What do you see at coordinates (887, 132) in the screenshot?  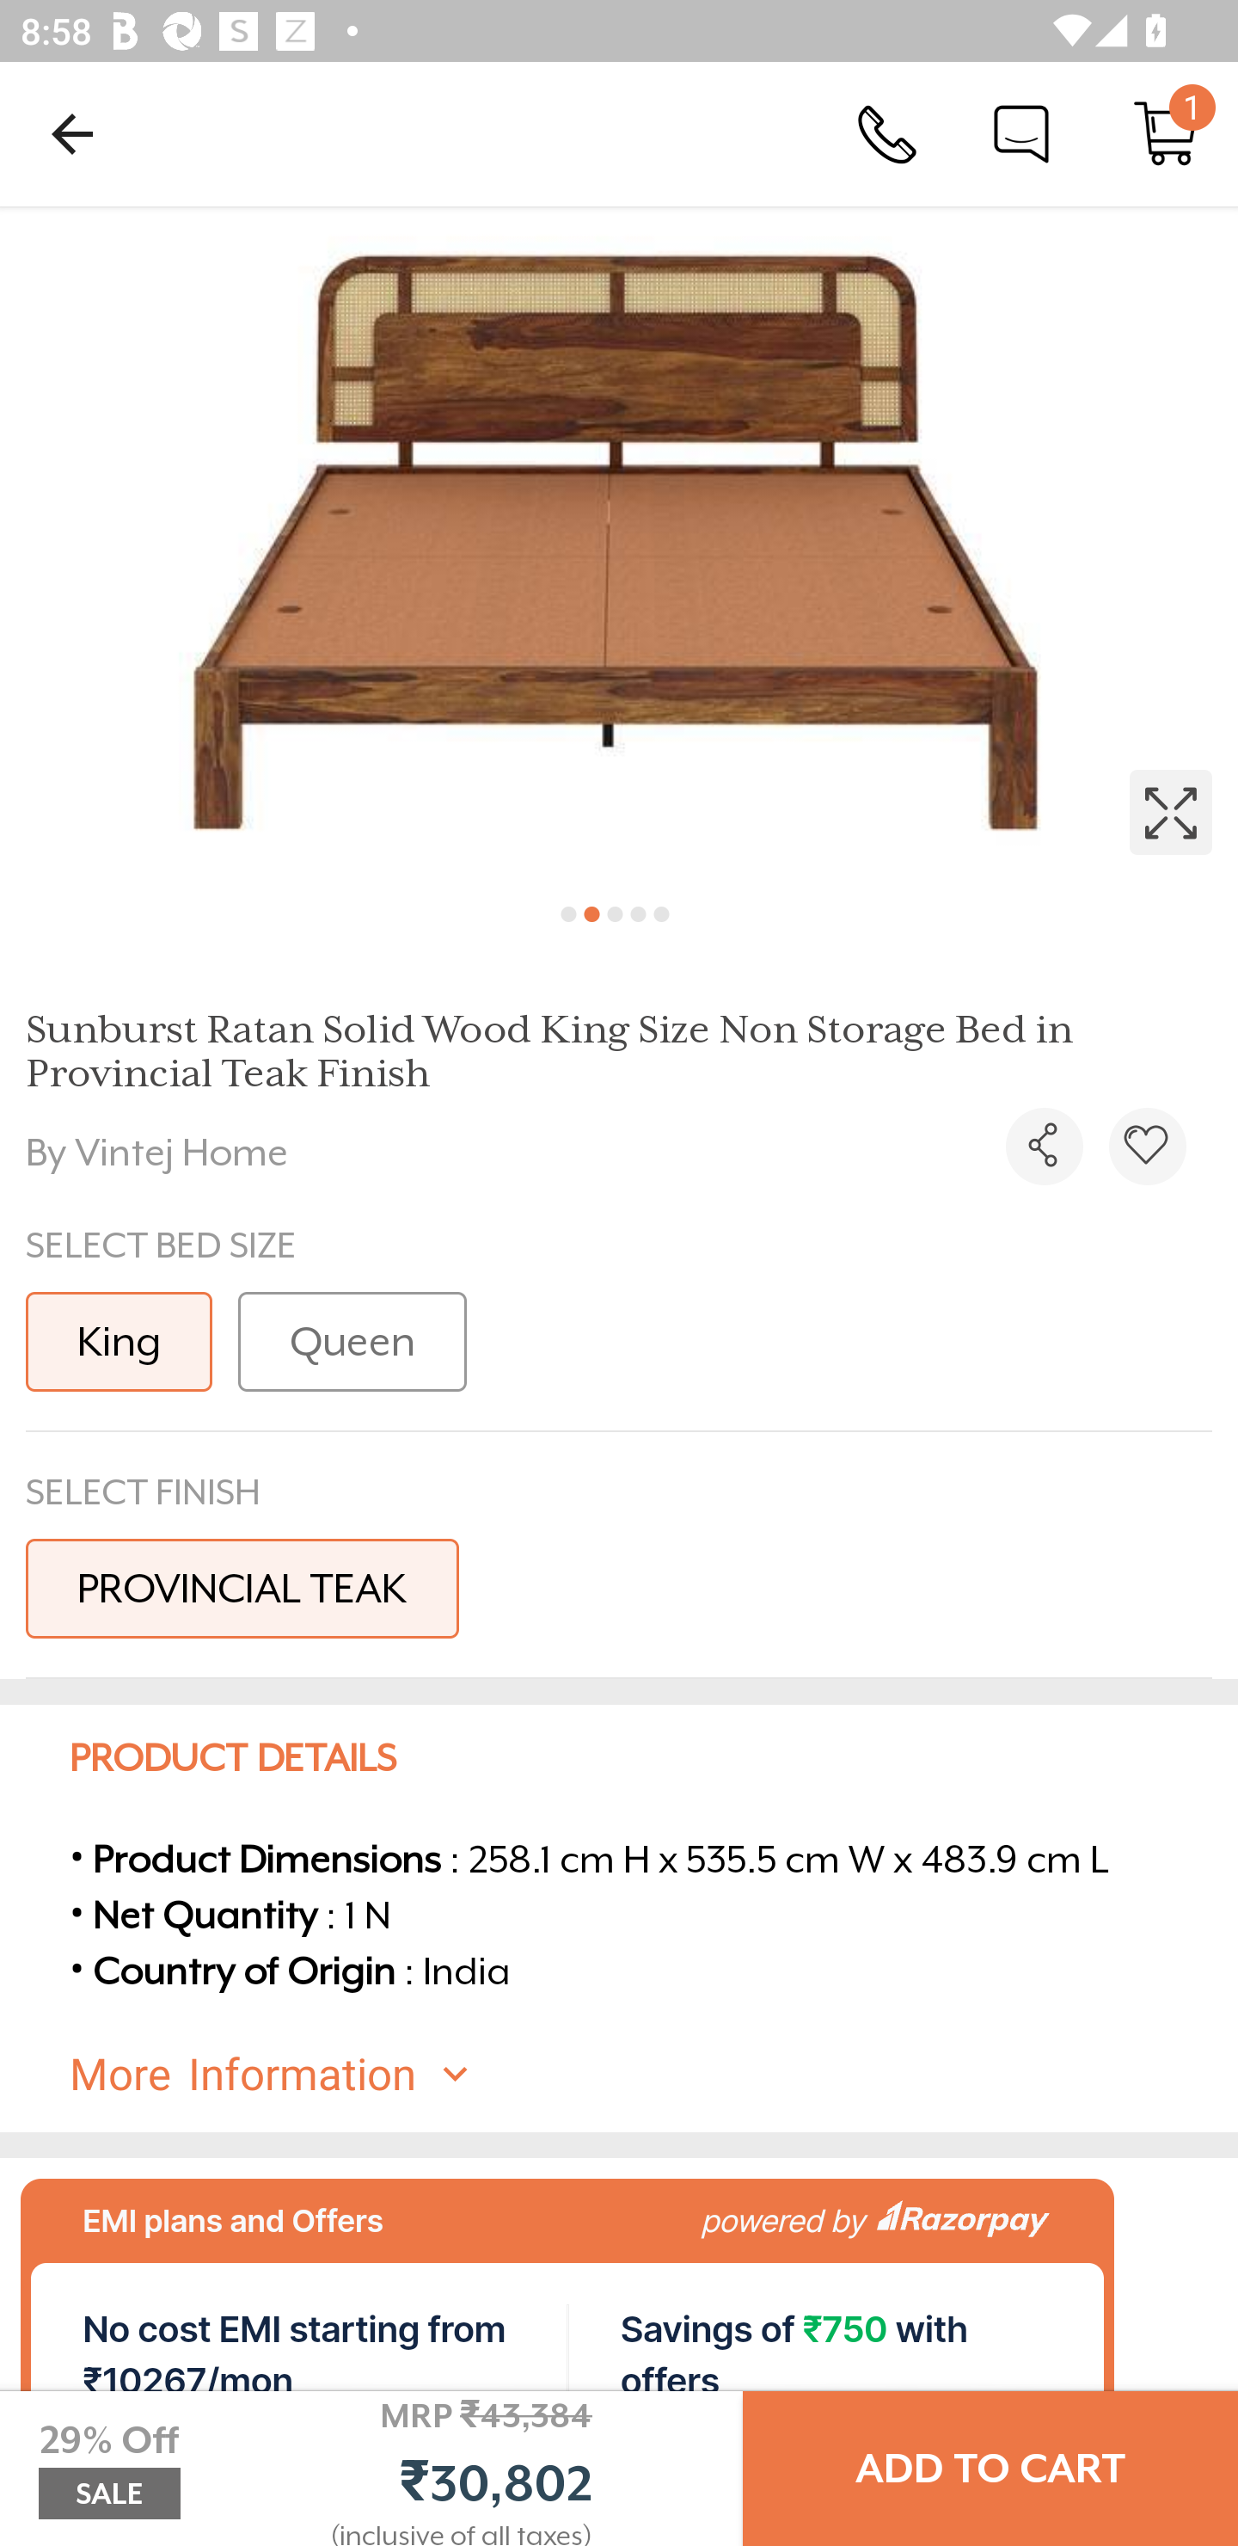 I see `Call Us` at bounding box center [887, 132].